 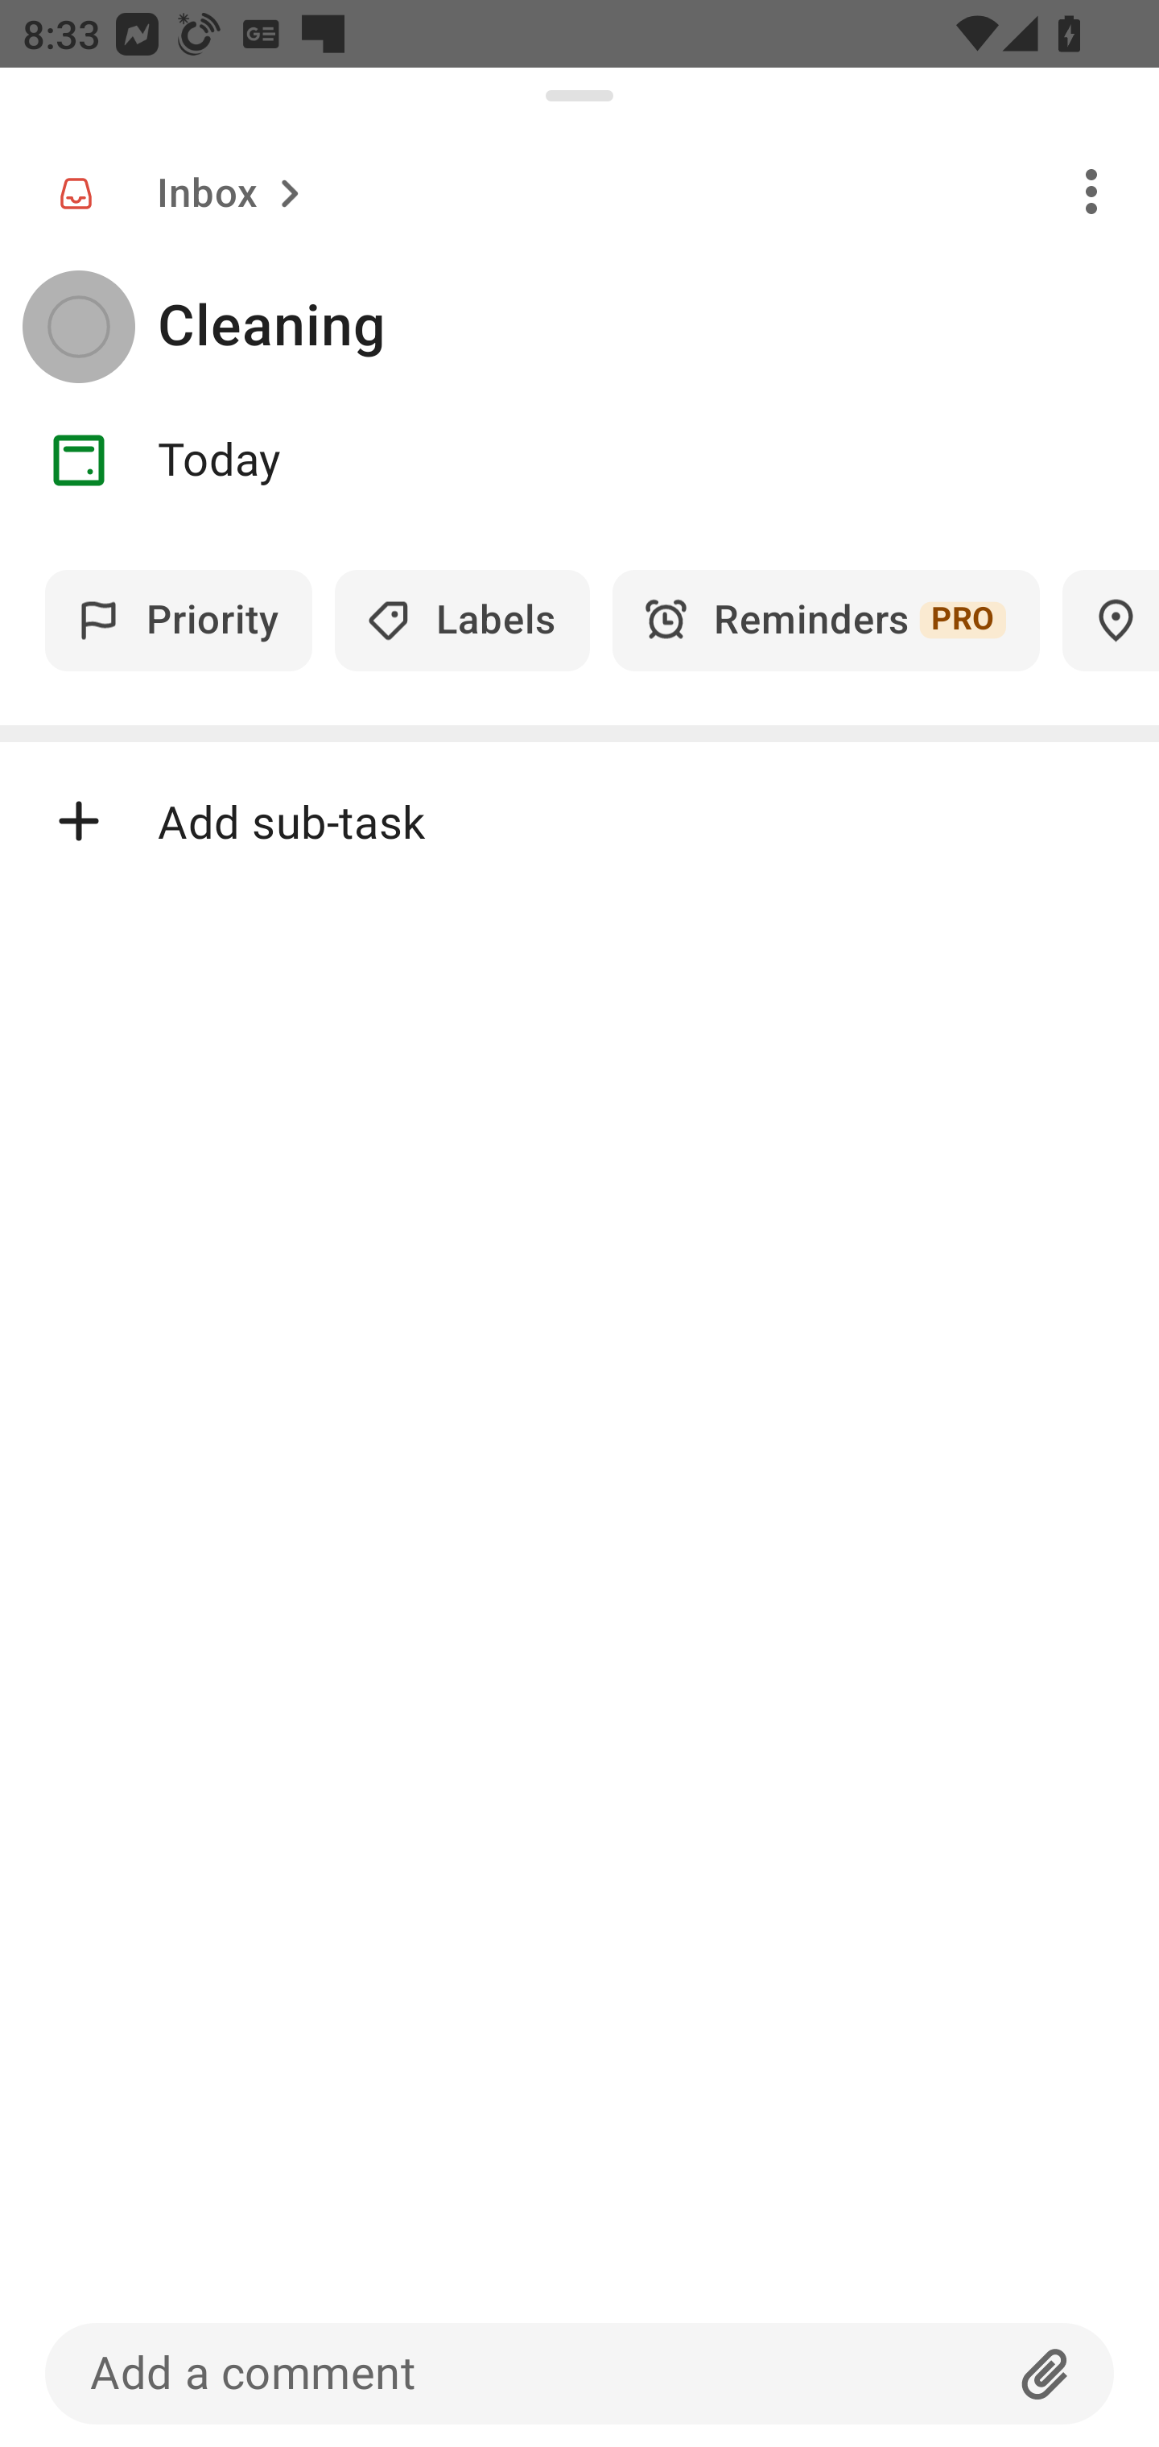 I want to click on Reminders PRO, so click(x=826, y=620).